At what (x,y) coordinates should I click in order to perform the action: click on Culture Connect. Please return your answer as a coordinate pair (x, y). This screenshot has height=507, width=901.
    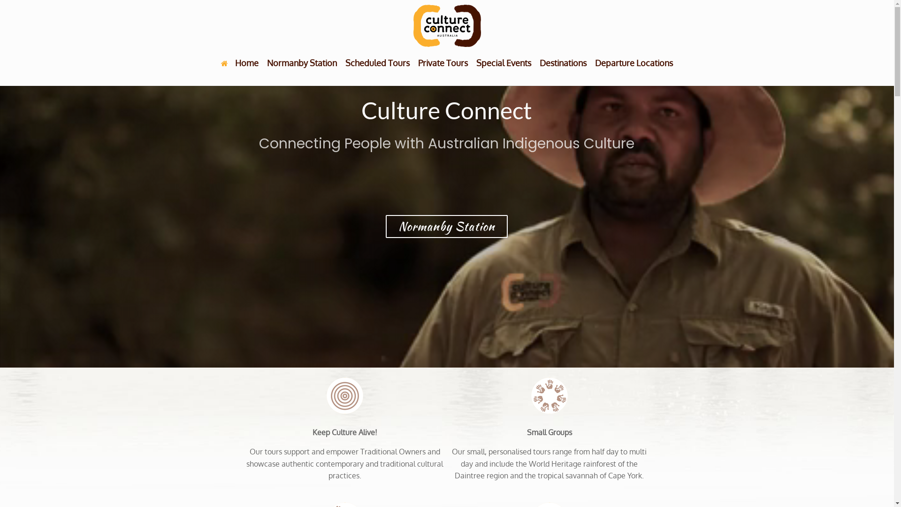
    Looking at the image, I should click on (447, 26).